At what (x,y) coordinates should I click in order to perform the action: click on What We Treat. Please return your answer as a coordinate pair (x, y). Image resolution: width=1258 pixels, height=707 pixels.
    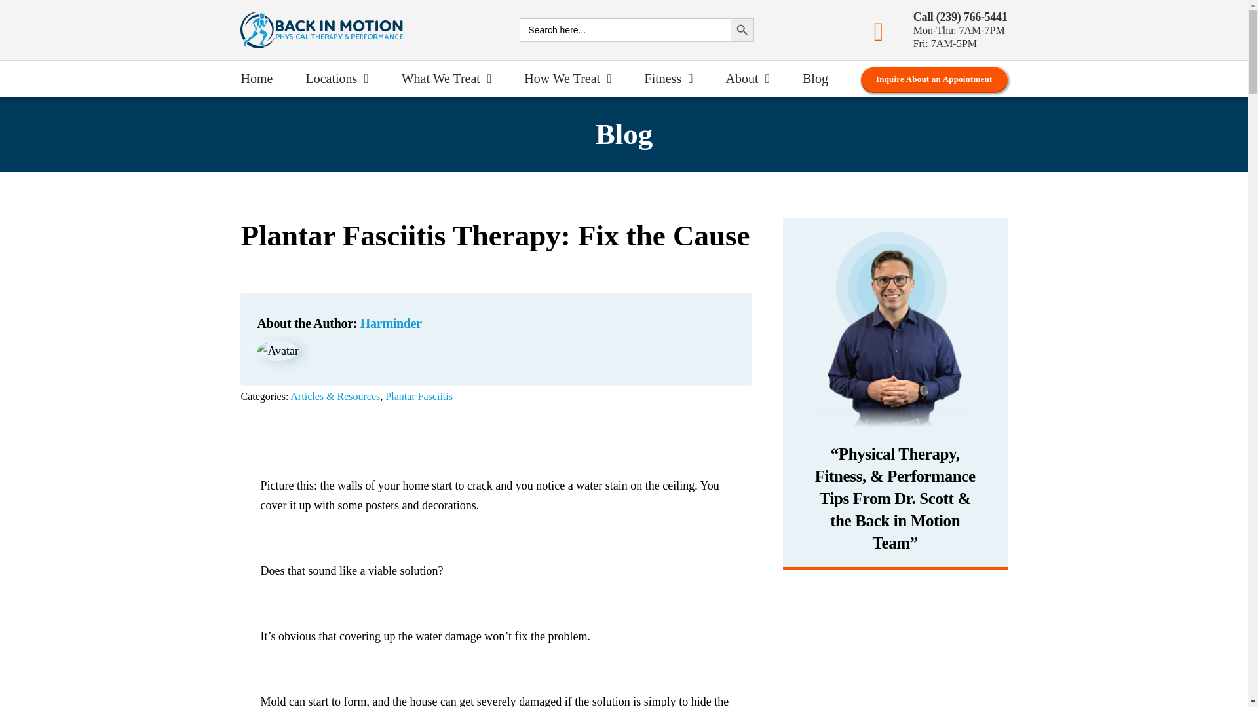
    Looking at the image, I should click on (446, 79).